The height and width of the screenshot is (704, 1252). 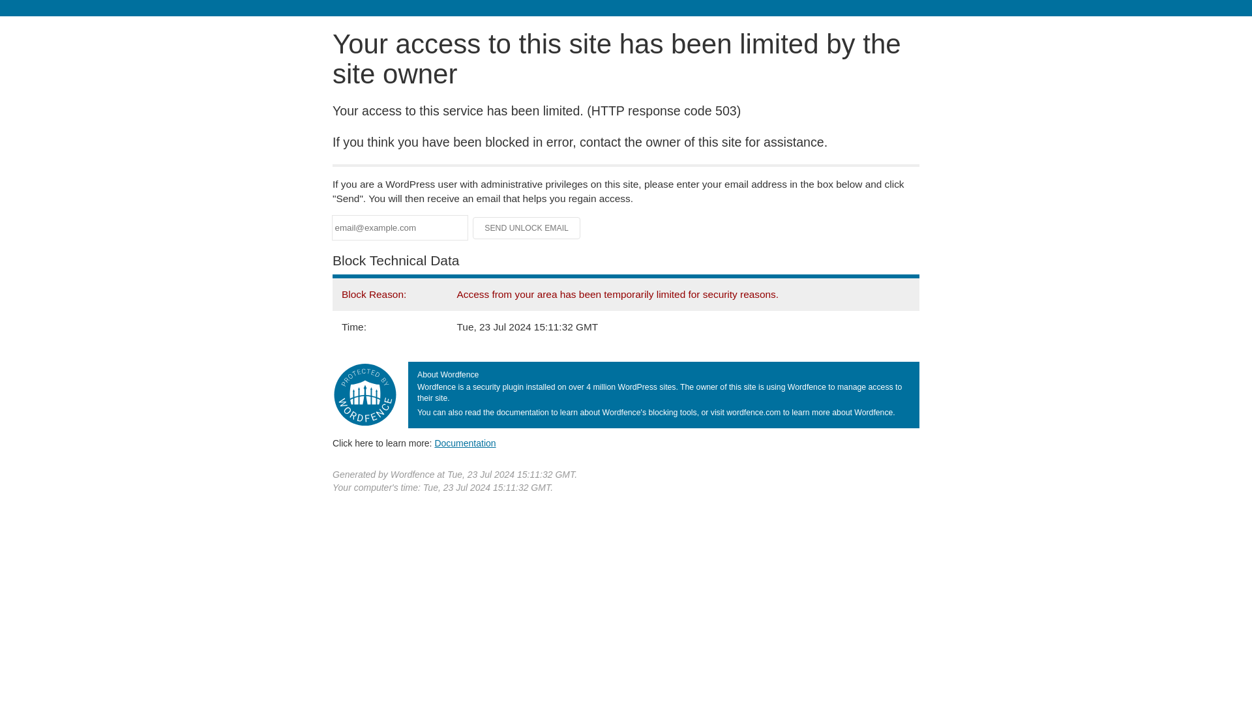 I want to click on Send Unlock Email, so click(x=527, y=228).